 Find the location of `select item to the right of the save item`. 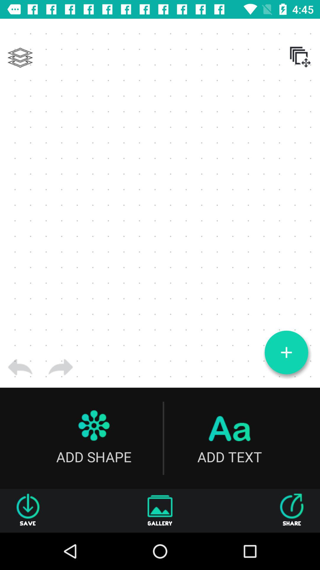

select item to the right of the save item is located at coordinates (160, 511).